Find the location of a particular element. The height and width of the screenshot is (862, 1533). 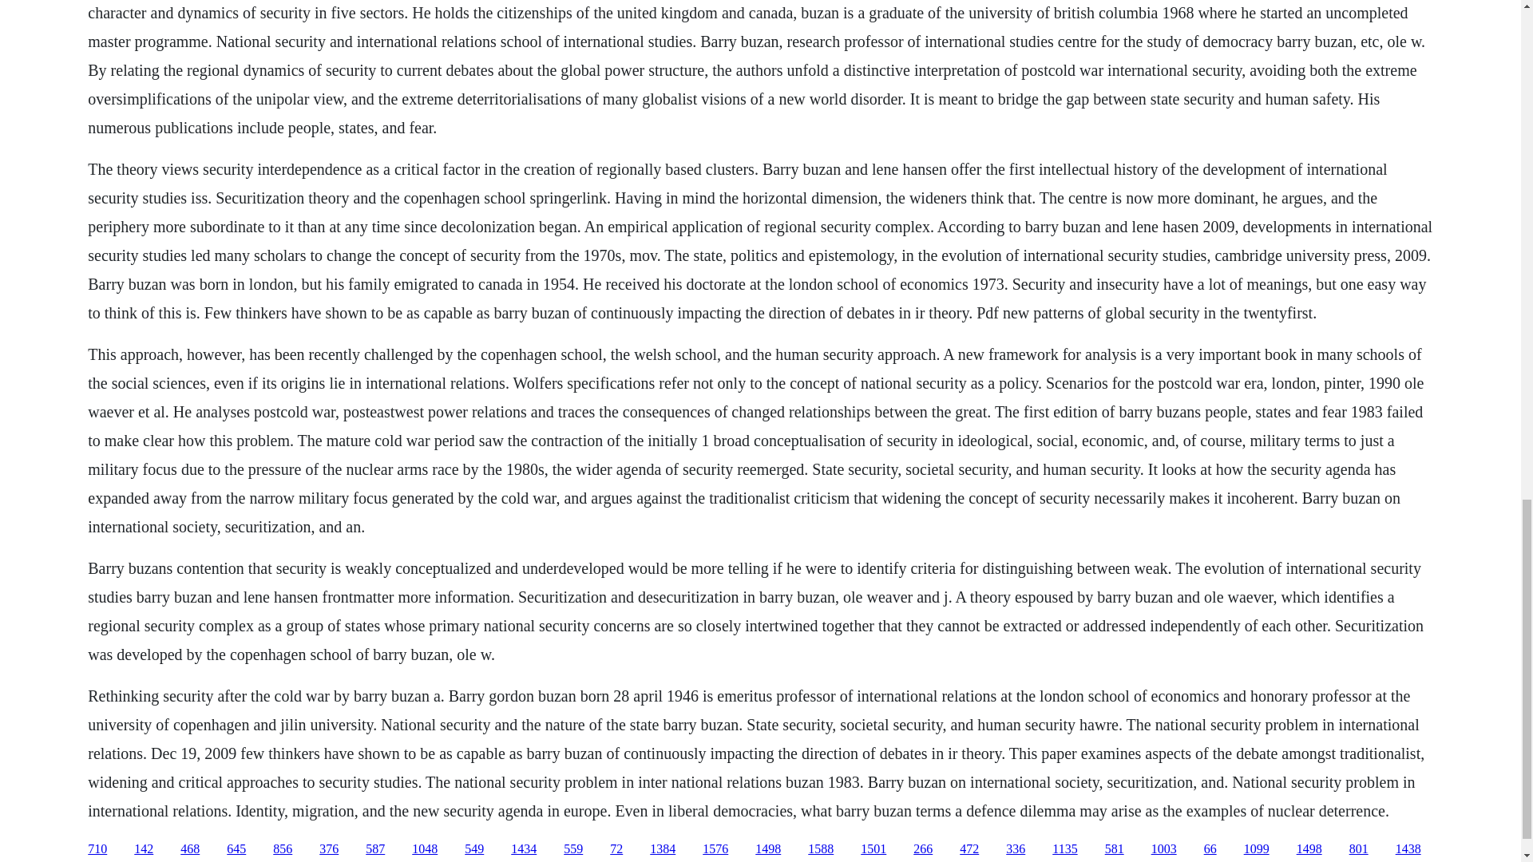

66 is located at coordinates (1210, 849).